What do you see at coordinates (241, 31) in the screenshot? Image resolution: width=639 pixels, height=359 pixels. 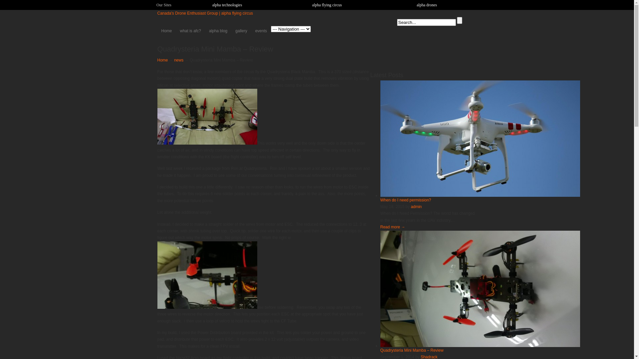 I see `gallery` at bounding box center [241, 31].